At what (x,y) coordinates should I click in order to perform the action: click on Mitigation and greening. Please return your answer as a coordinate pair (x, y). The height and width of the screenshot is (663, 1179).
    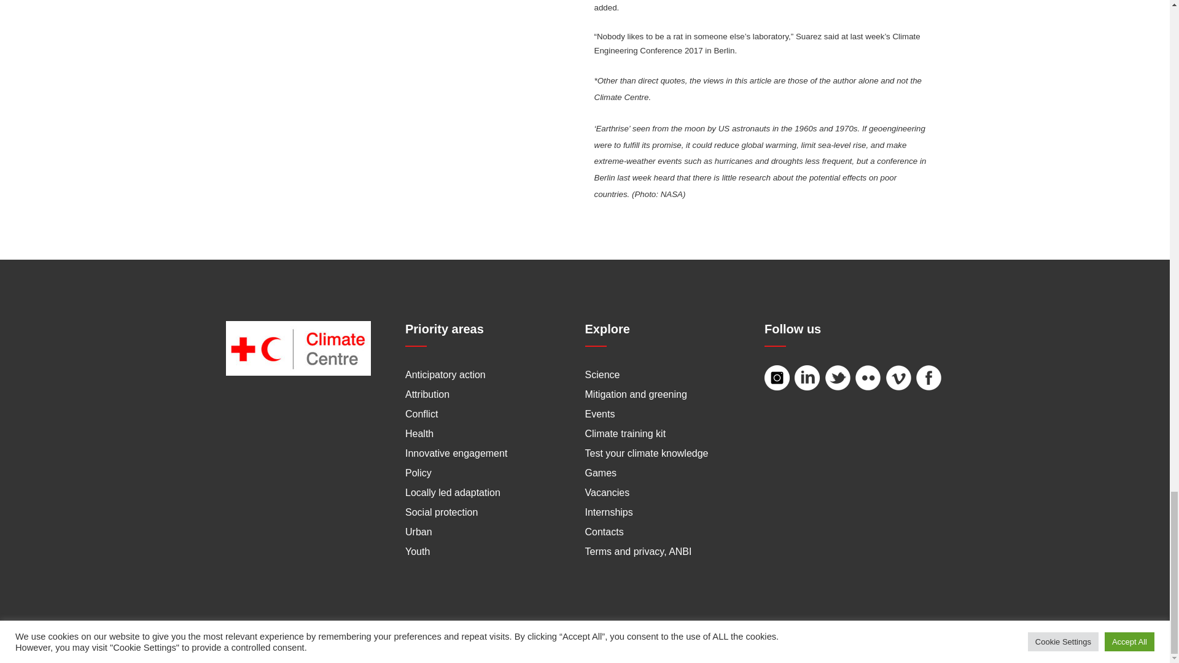
    Looking at the image, I should click on (635, 394).